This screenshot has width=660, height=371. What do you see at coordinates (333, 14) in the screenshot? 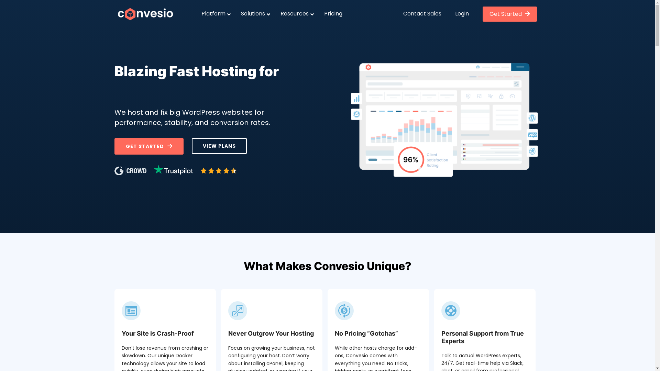
I see `Pricing` at bounding box center [333, 14].